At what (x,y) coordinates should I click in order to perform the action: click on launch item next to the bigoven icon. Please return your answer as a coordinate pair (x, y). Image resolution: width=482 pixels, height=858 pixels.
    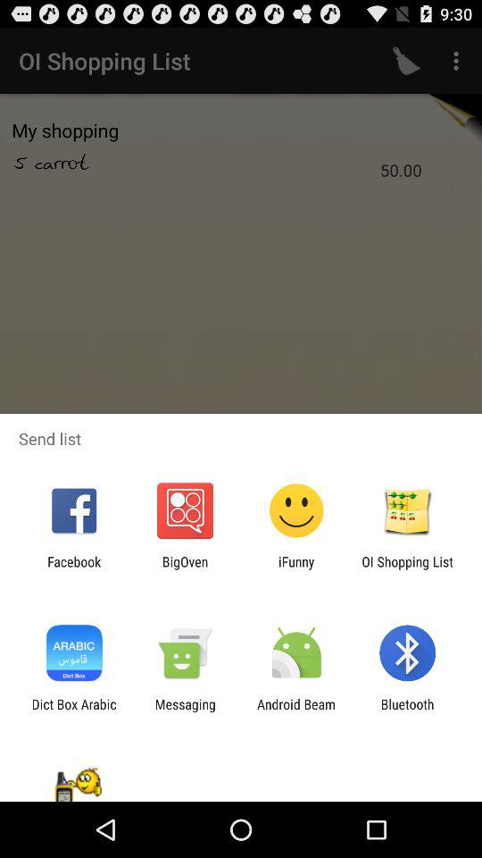
    Looking at the image, I should click on (74, 569).